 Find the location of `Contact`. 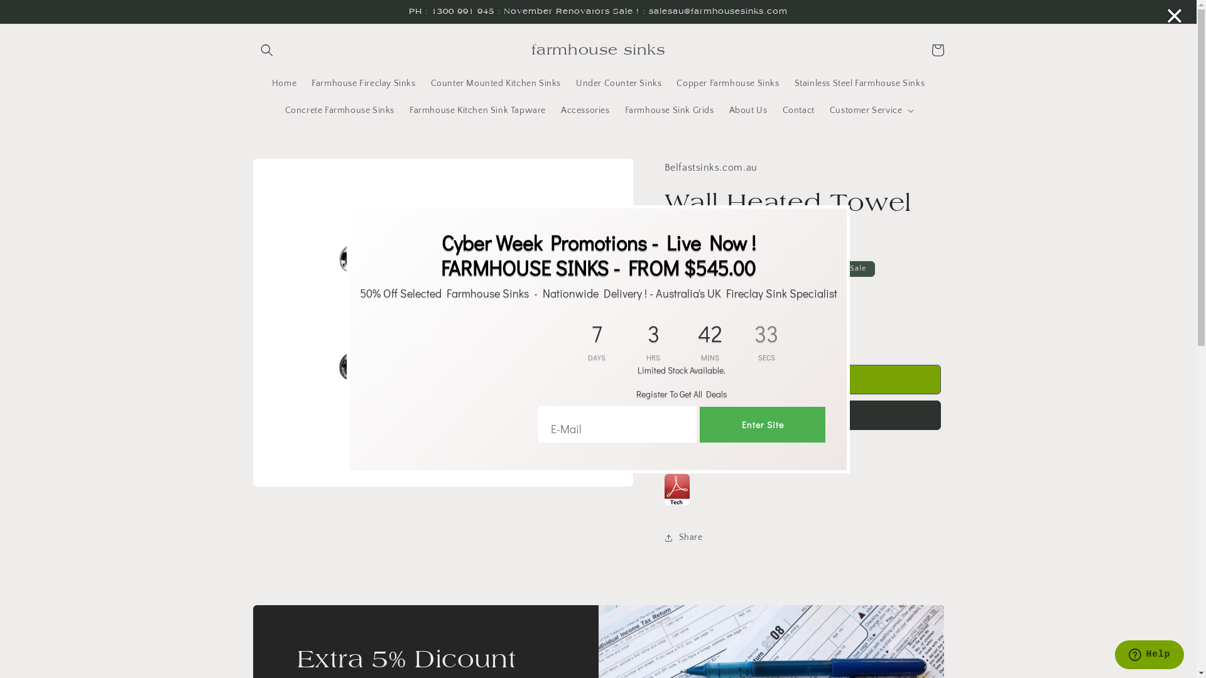

Contact is located at coordinates (799, 110).